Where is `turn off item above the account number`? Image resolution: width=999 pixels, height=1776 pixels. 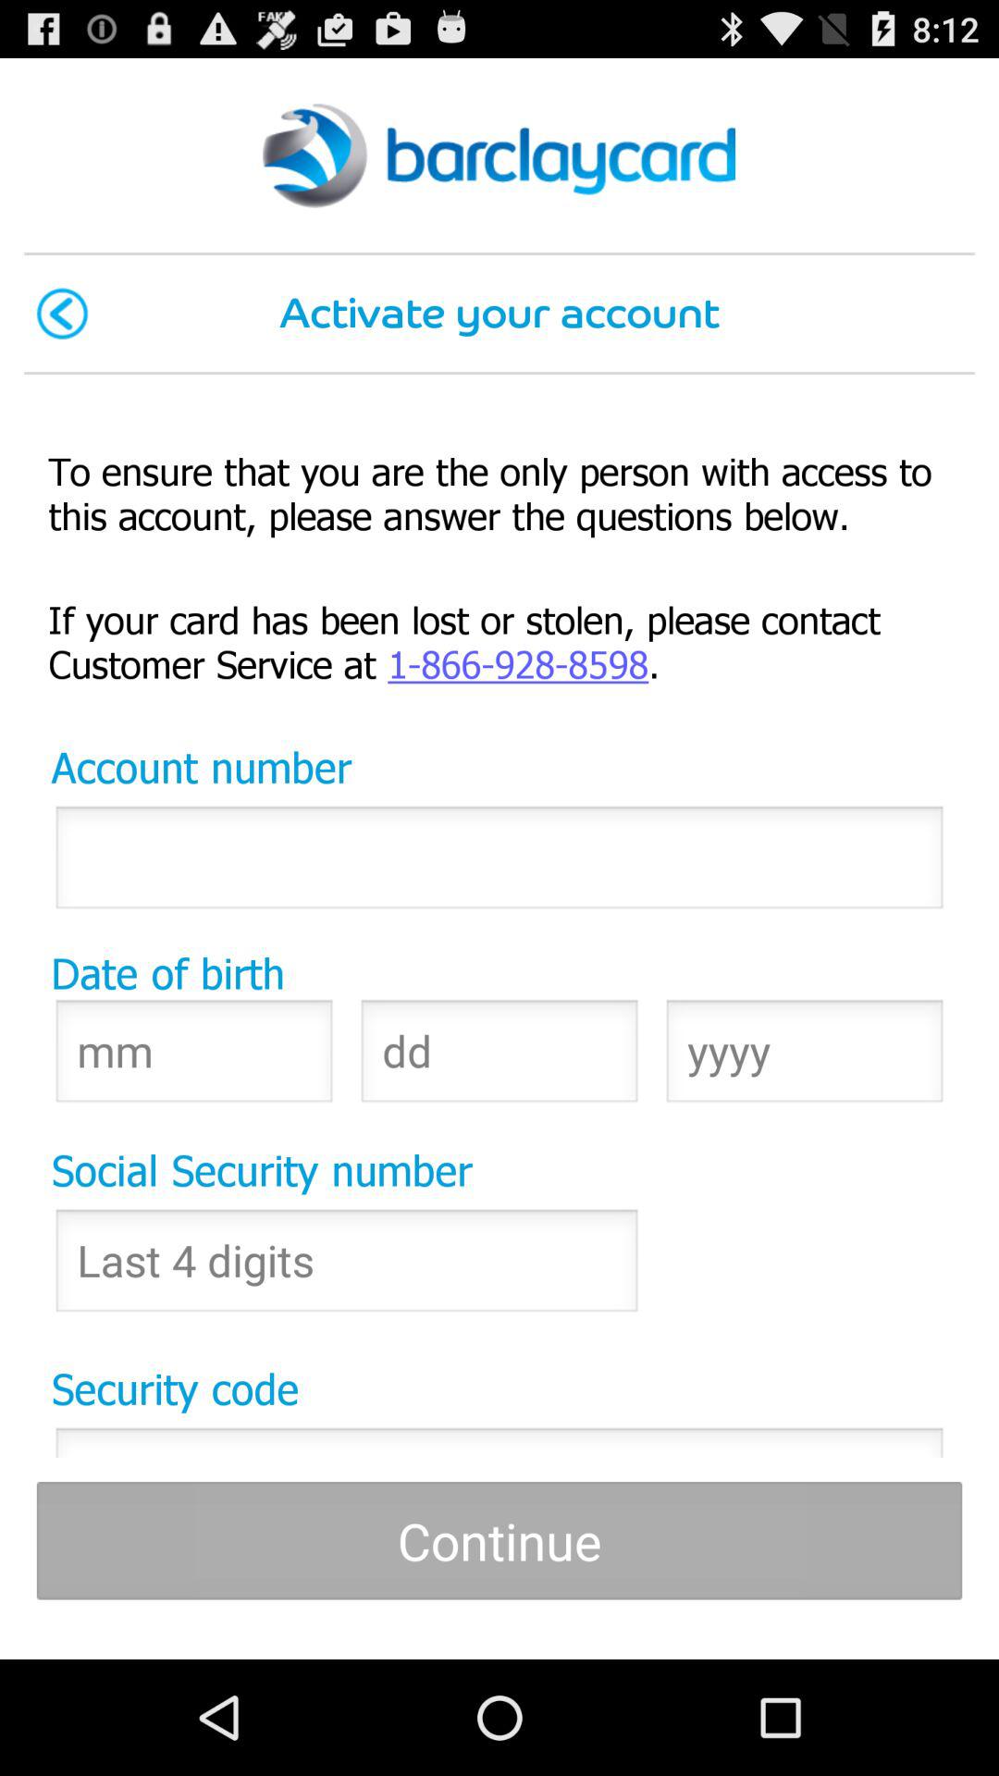 turn off item above the account number is located at coordinates (499, 640).